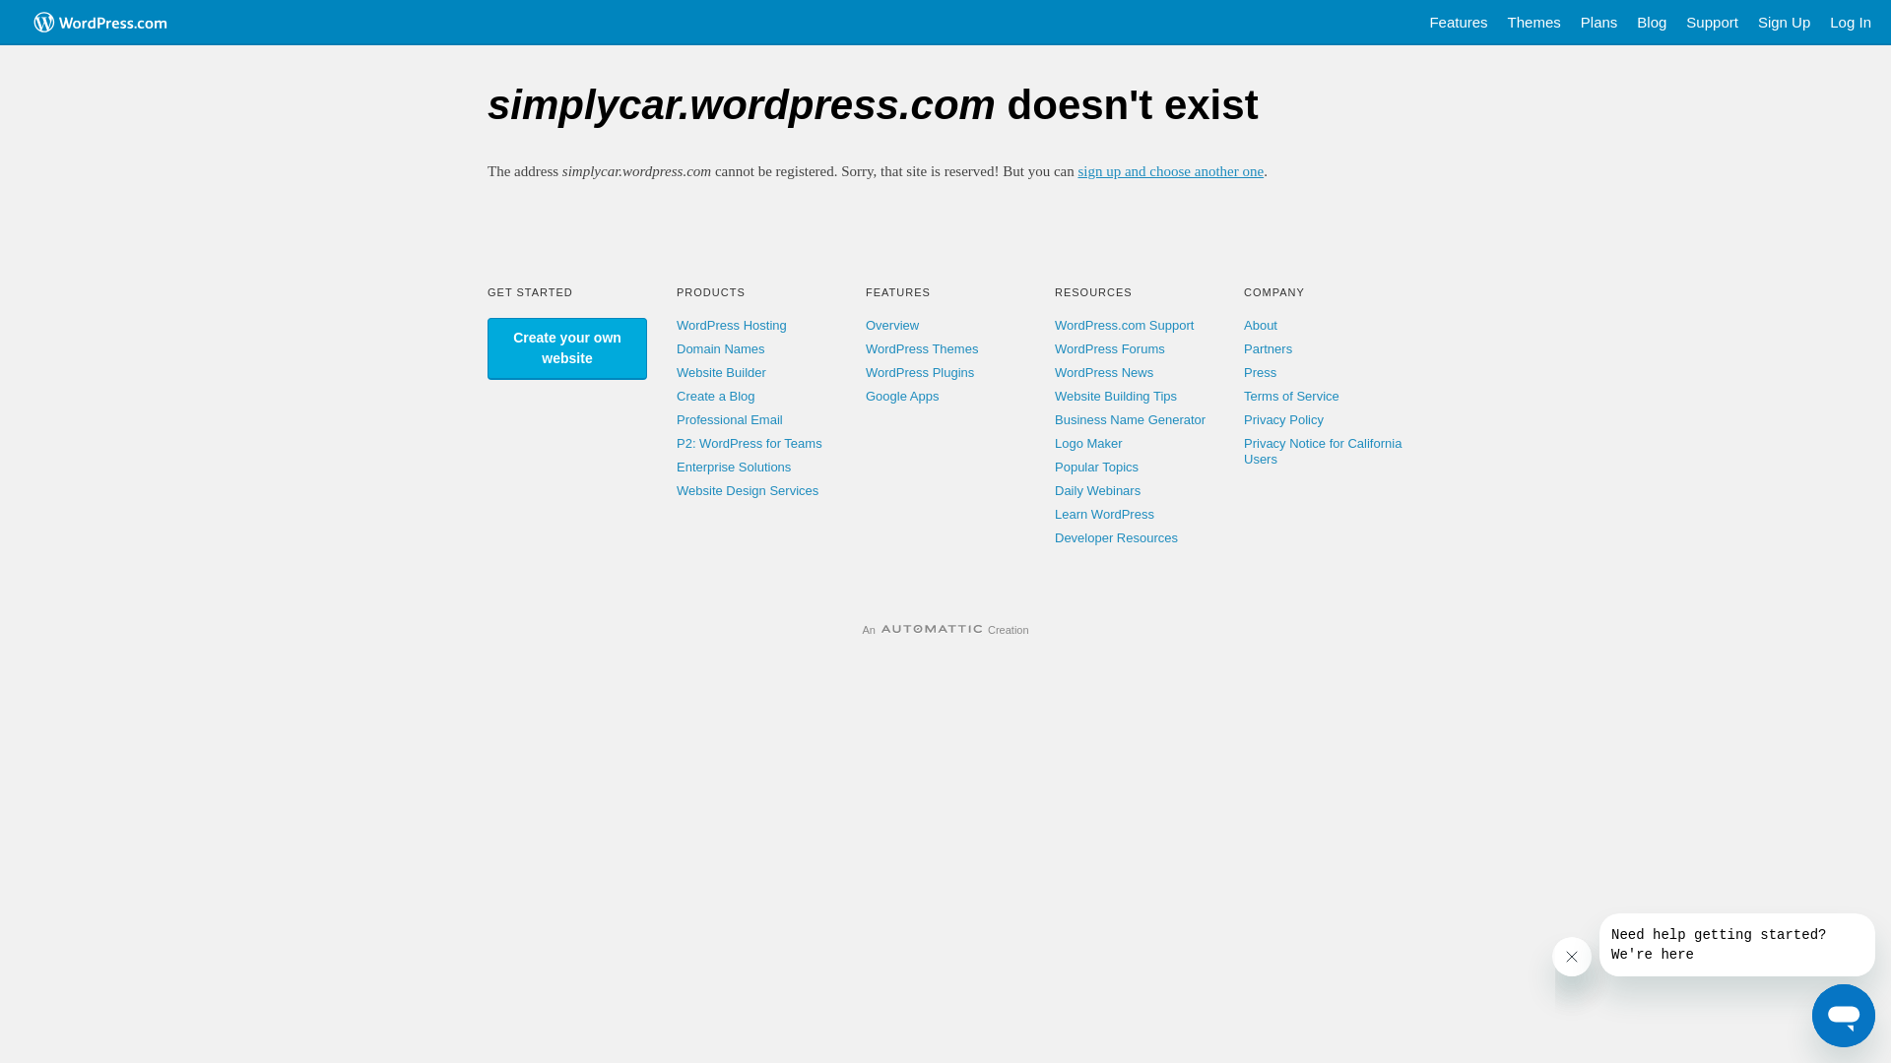 This screenshot has width=1891, height=1063. What do you see at coordinates (1104, 372) in the screenshot?
I see `WordPress News` at bounding box center [1104, 372].